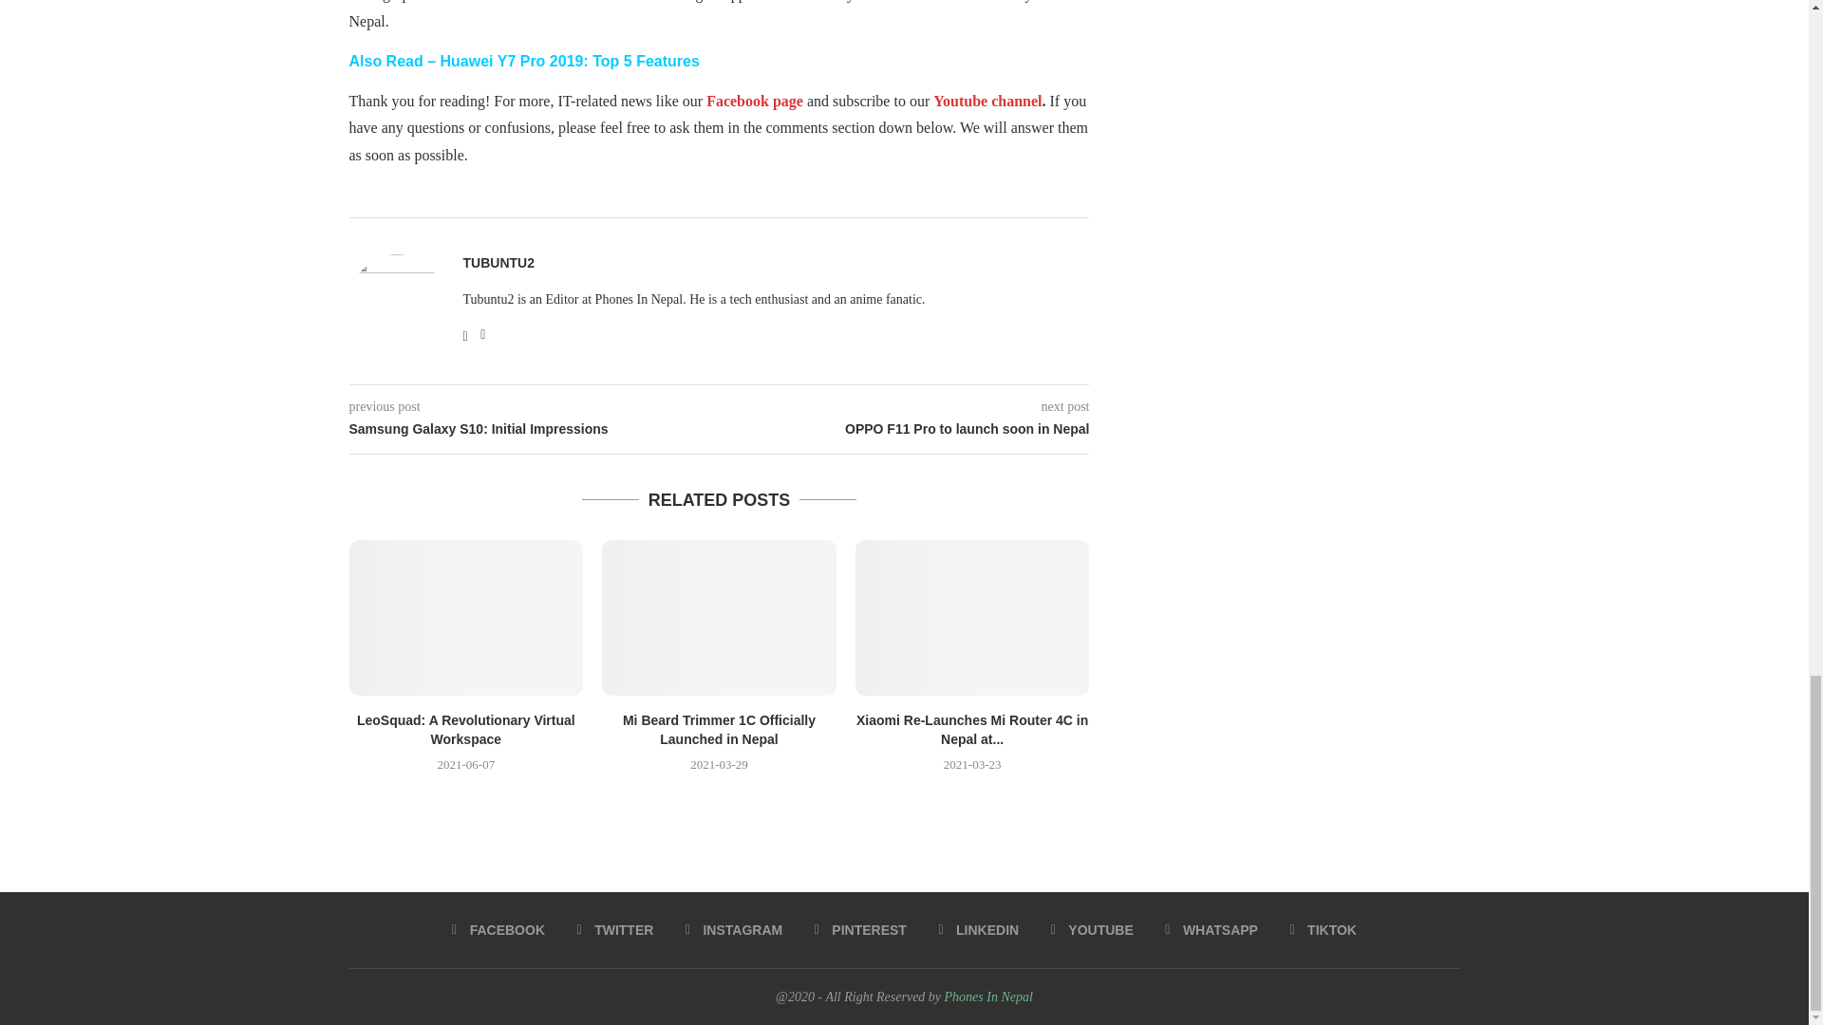 The height and width of the screenshot is (1025, 1823). I want to click on Xiaomi Re-Launches Mi Router 4C in Nepal at an Amazing Price, so click(972, 618).